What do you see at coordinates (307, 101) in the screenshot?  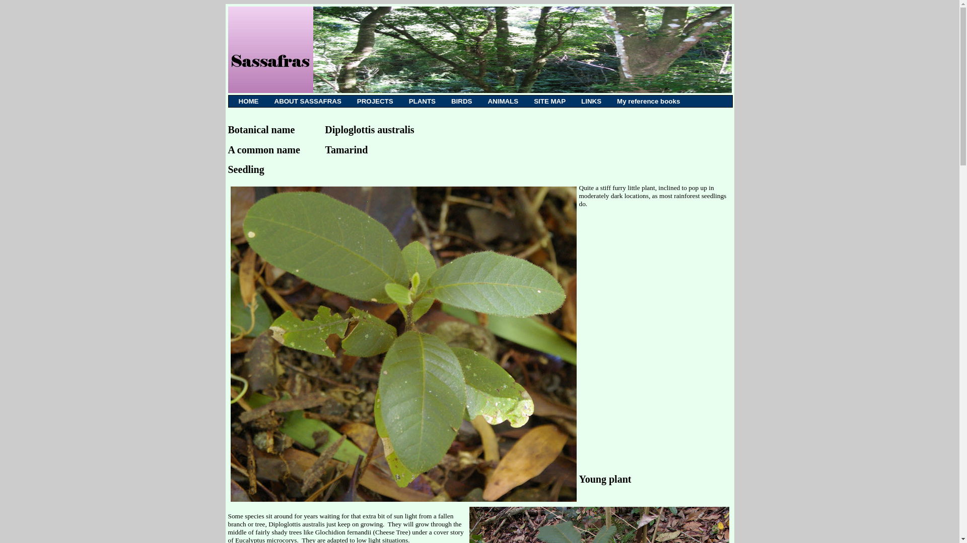 I see `ABOUT SASSAFRAS` at bounding box center [307, 101].